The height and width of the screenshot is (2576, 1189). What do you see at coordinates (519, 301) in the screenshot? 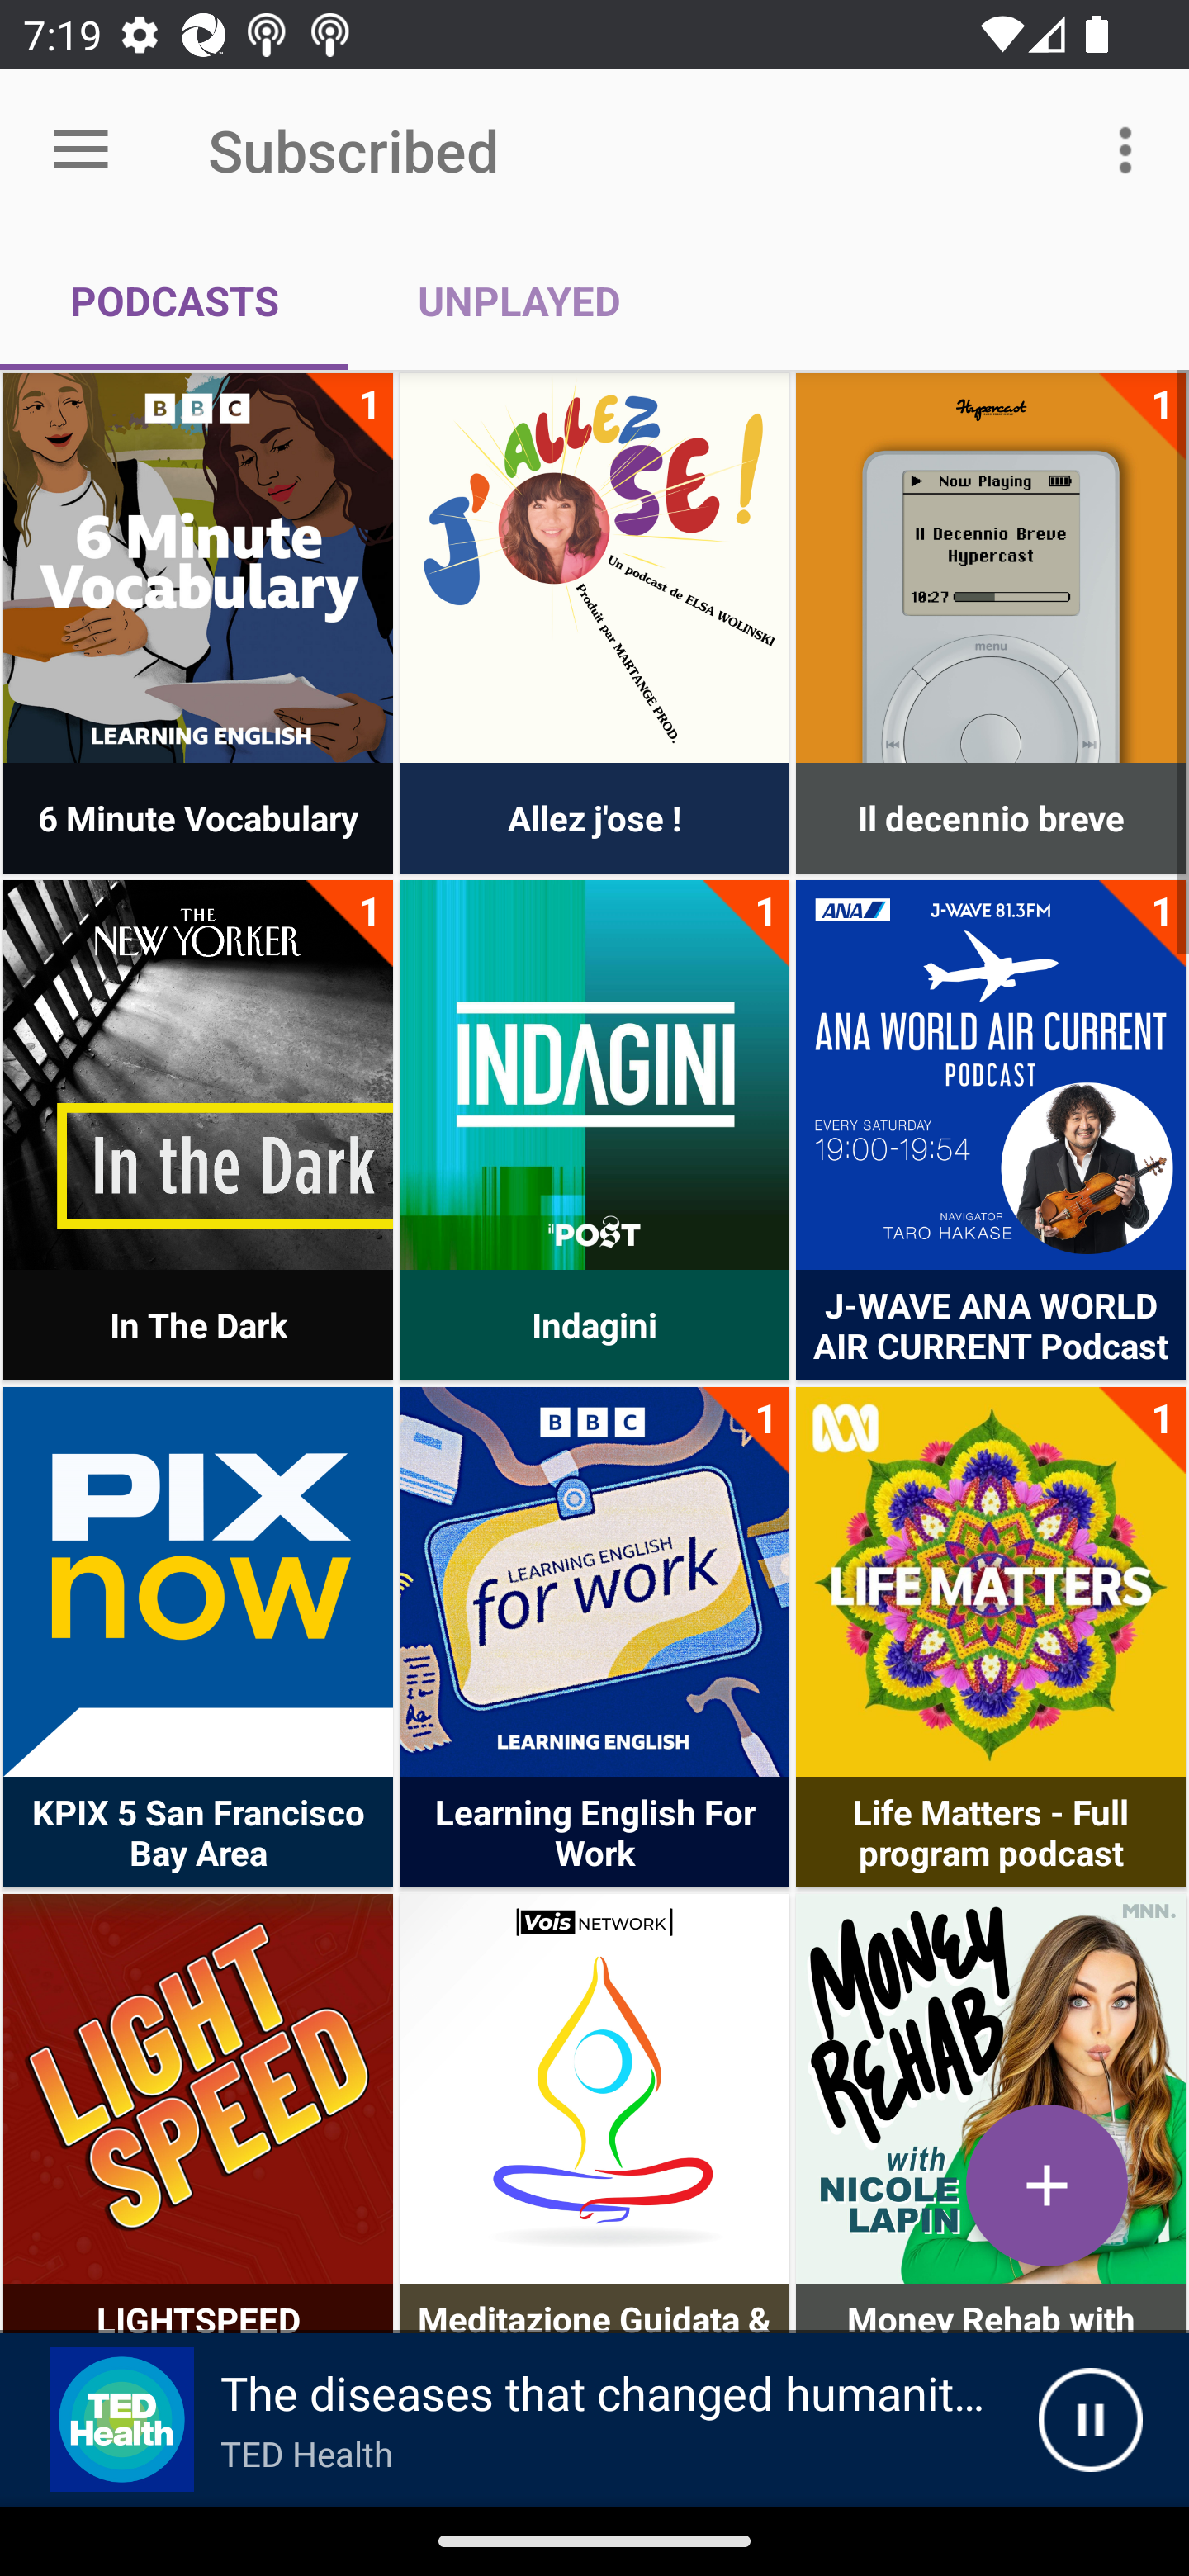
I see `UNPLAYED` at bounding box center [519, 301].